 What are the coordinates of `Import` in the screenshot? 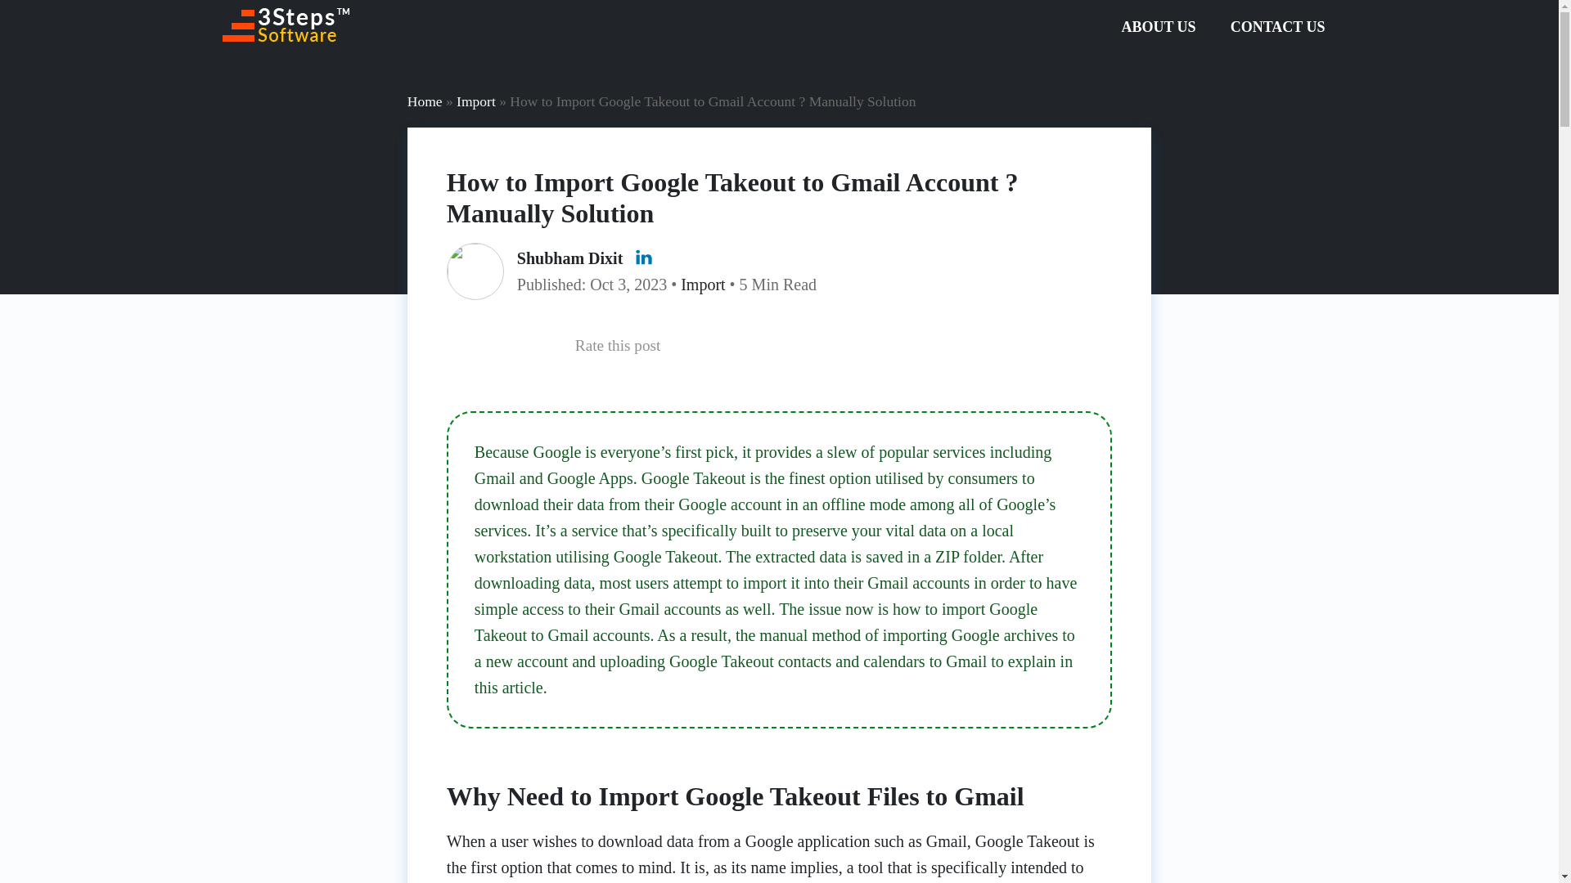 It's located at (476, 101).